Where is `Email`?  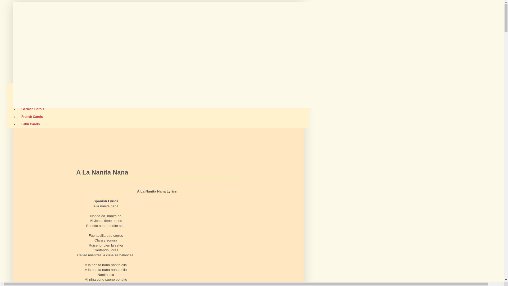
Email is located at coordinates (292, 73).